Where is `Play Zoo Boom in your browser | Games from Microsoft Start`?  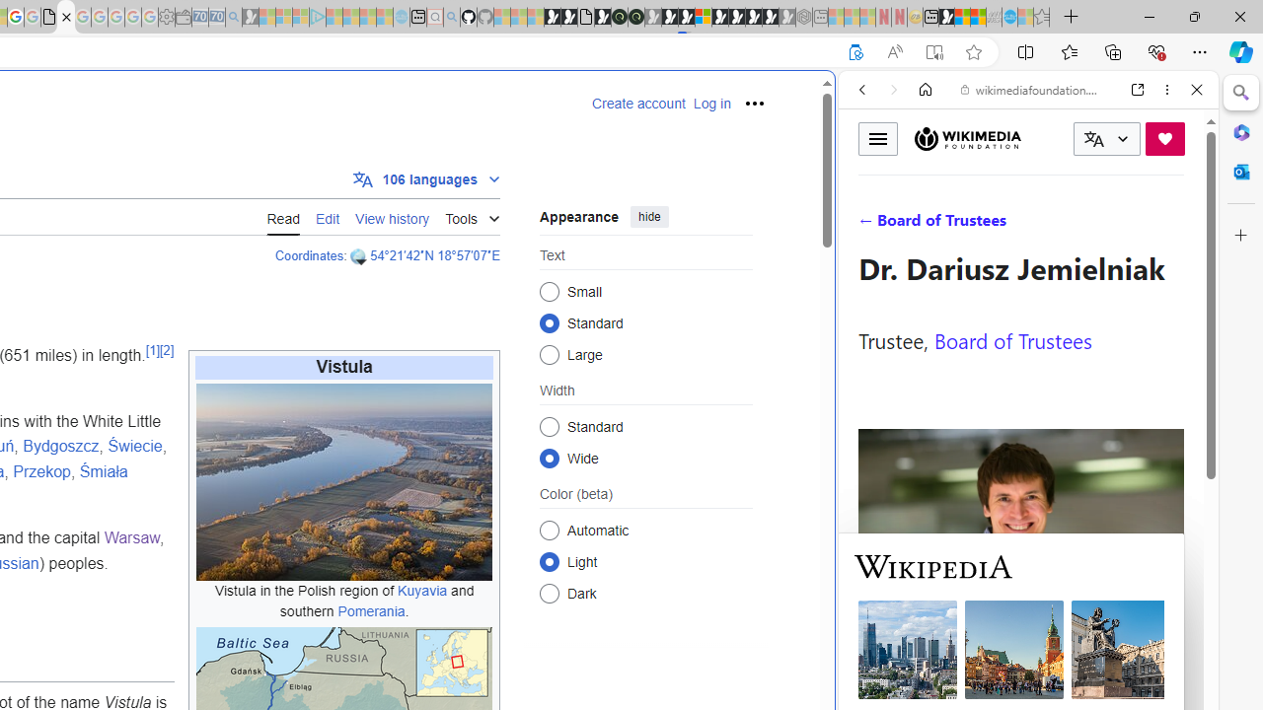 Play Zoo Boom in your browser | Games from Microsoft Start is located at coordinates (568, 18).